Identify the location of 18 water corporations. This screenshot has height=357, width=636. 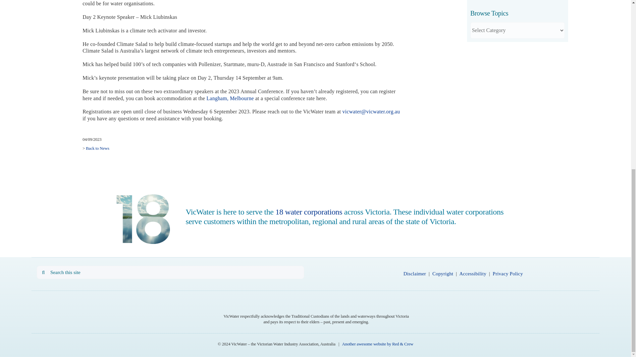
(309, 212).